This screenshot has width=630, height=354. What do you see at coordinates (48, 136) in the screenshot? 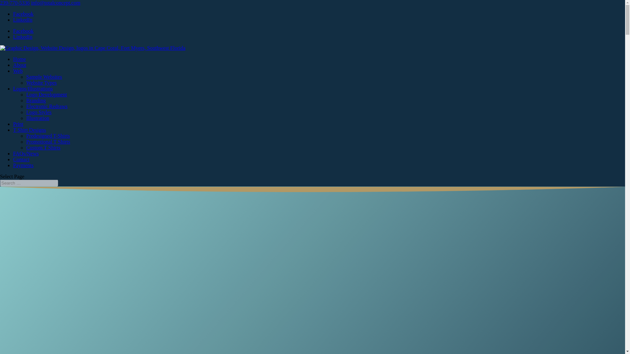
I see `Predesigned T-Shirts` at bounding box center [48, 136].